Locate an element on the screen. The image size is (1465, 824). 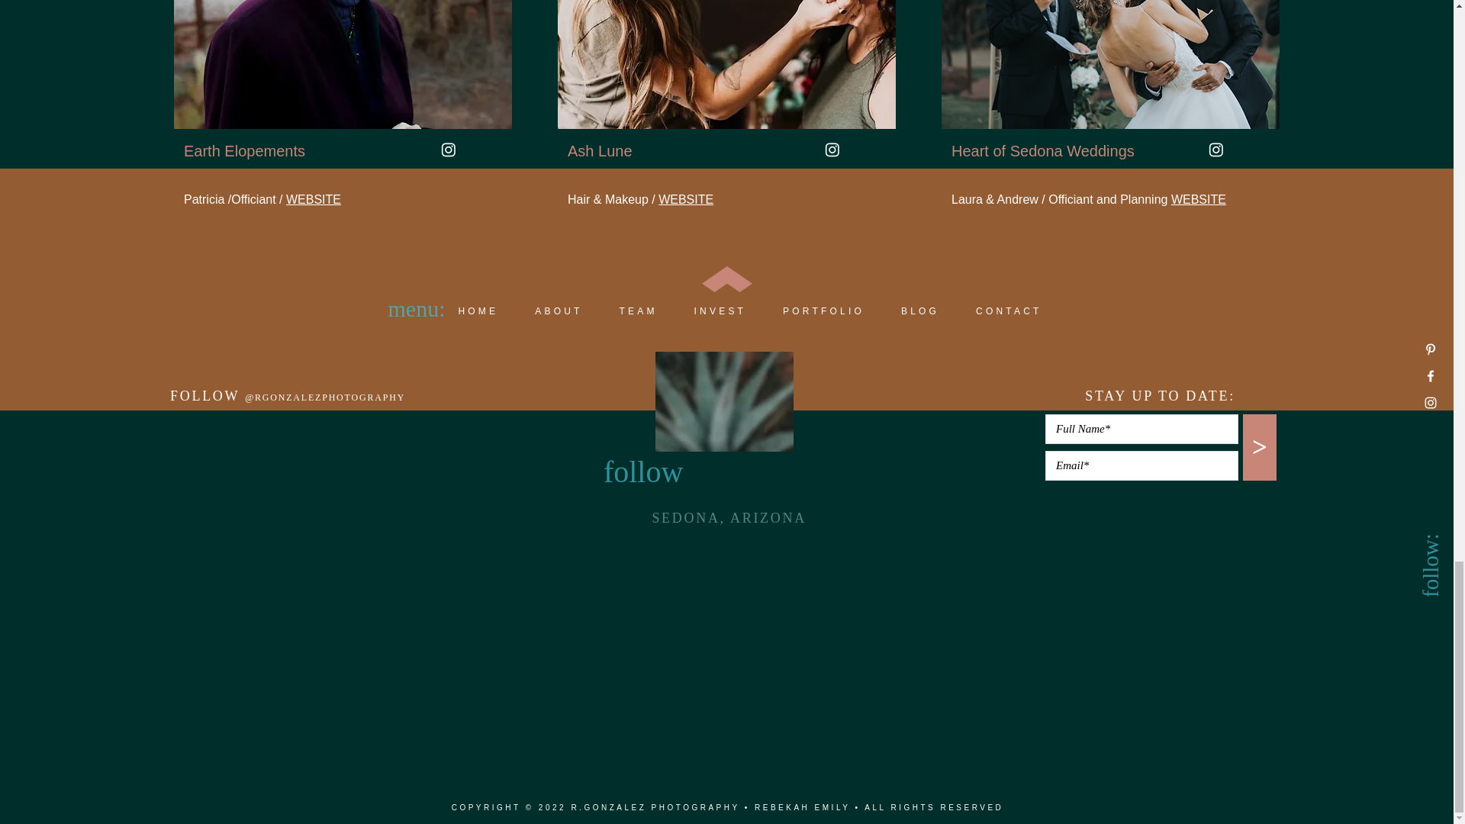
ABOUT is located at coordinates (559, 311).